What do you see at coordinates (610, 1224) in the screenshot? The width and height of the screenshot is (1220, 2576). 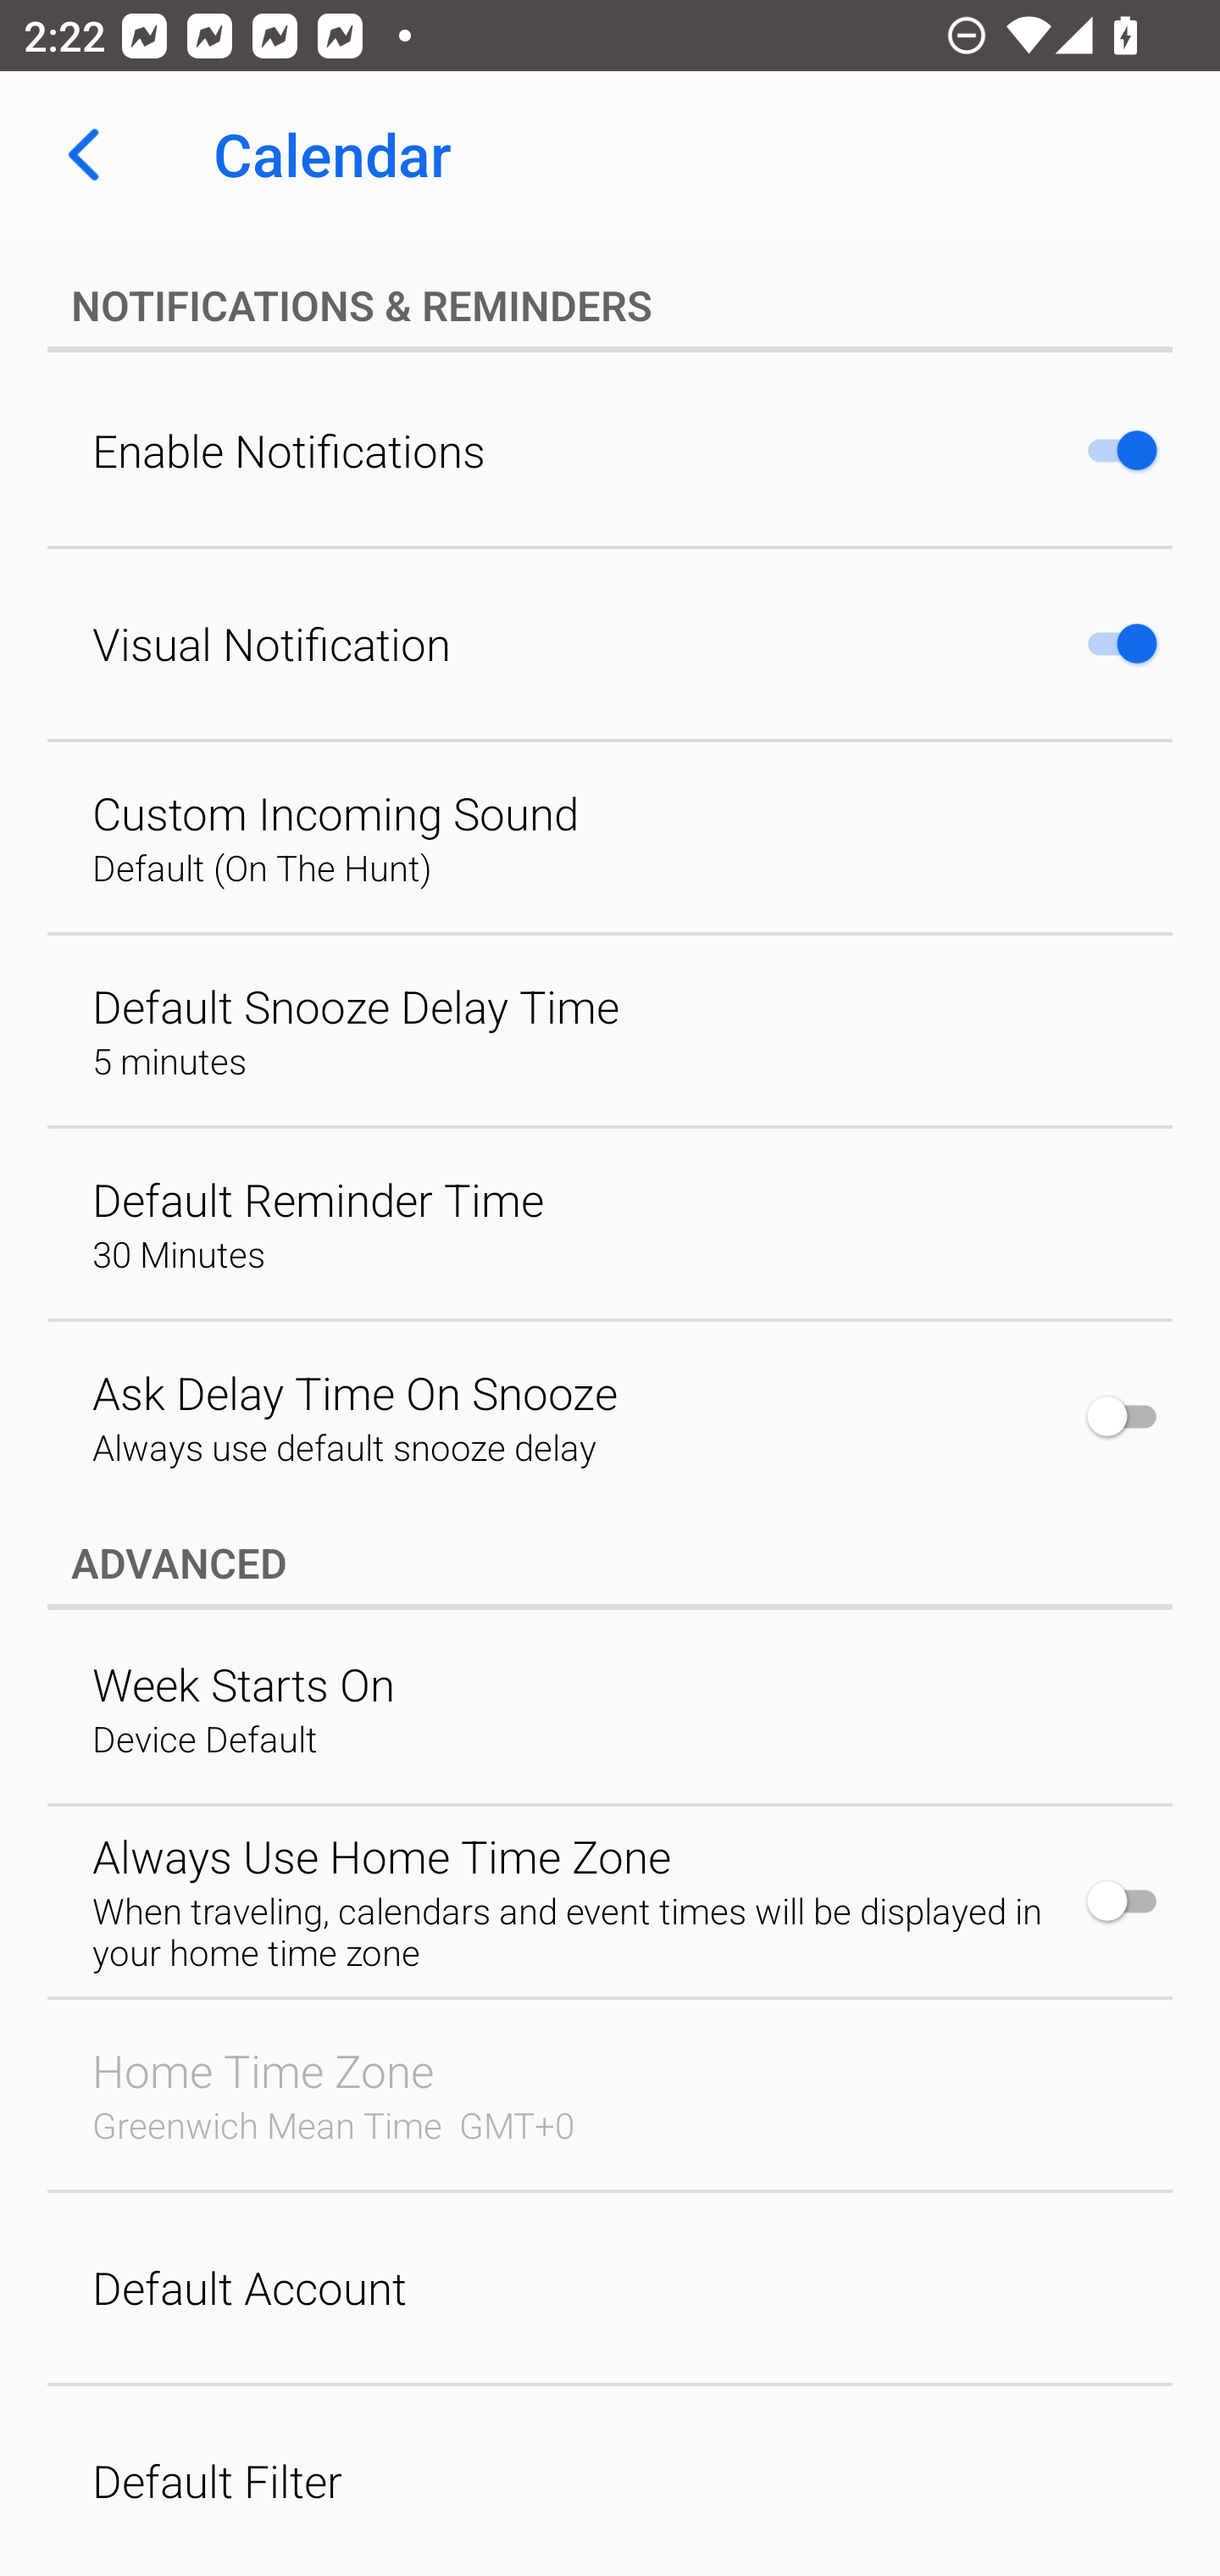 I see `Default Reminder Time 30 Minutes` at bounding box center [610, 1224].